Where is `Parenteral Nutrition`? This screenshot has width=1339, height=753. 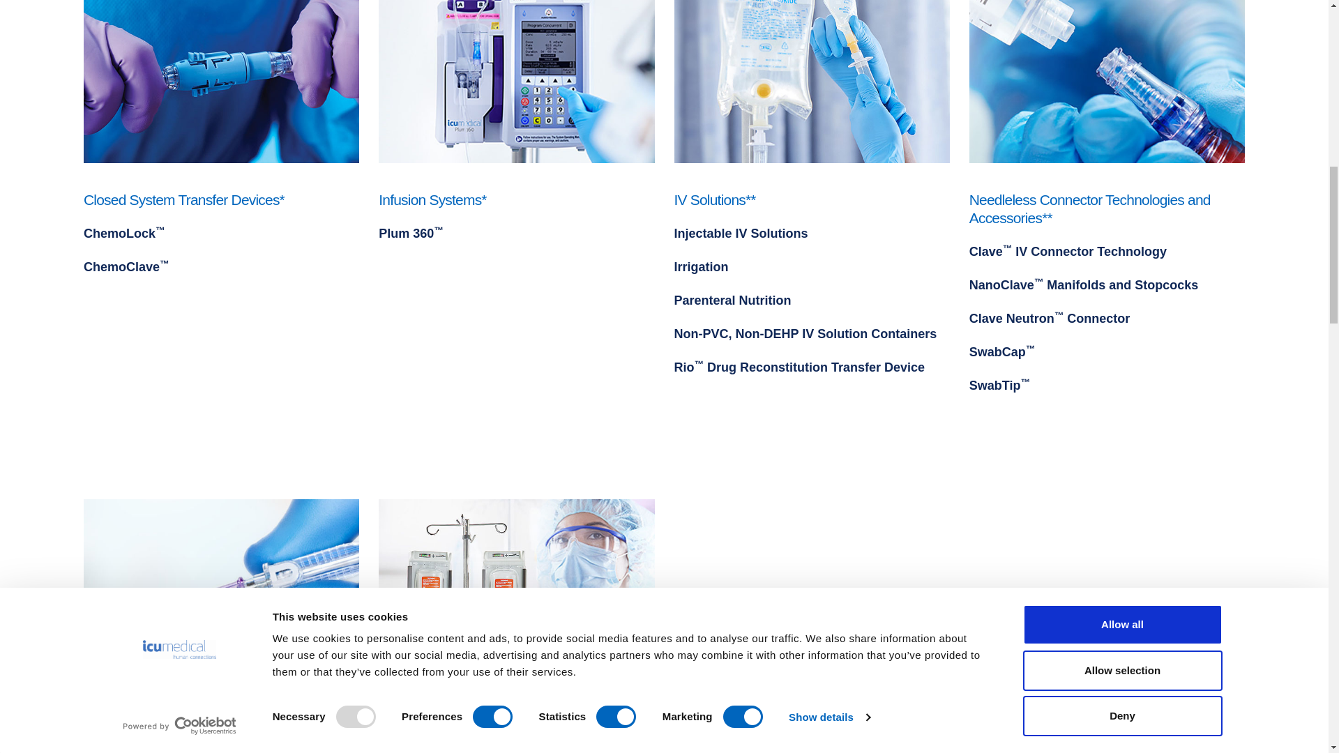
Parenteral Nutrition is located at coordinates (732, 300).